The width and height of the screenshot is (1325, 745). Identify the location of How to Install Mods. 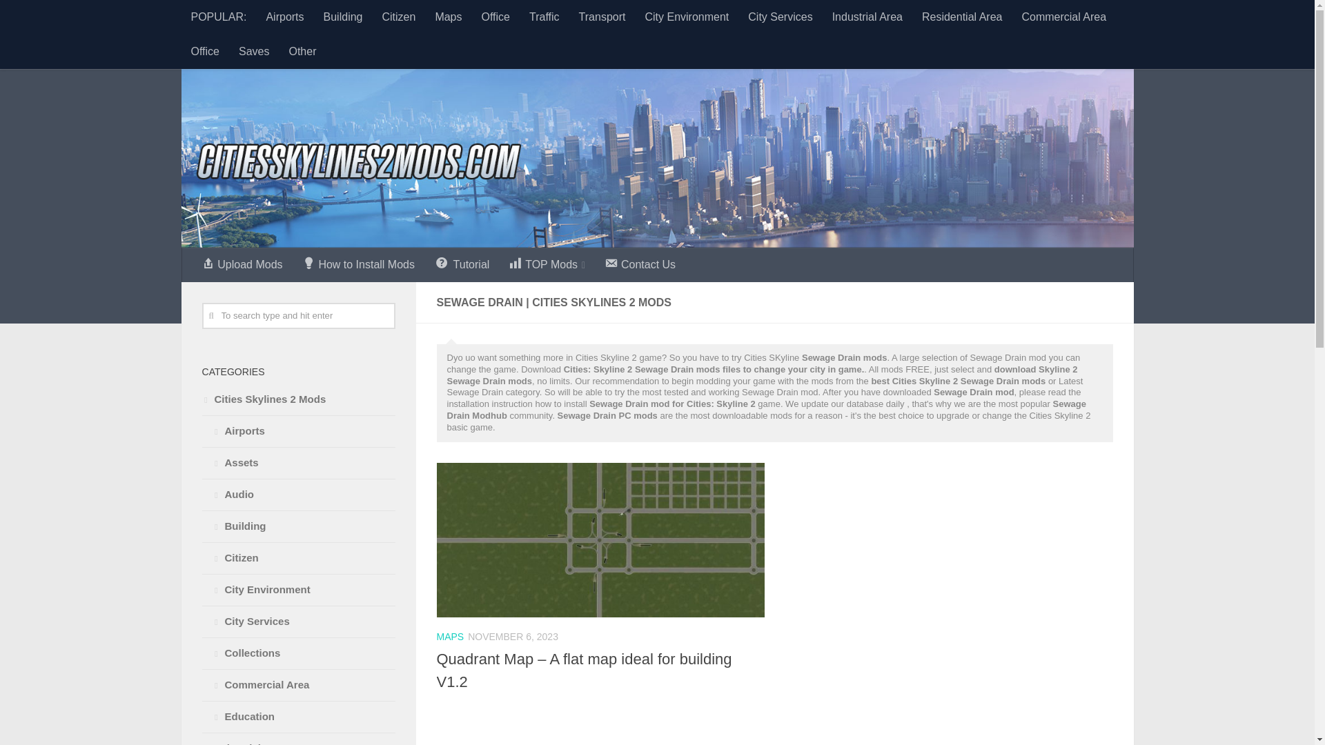
(358, 265).